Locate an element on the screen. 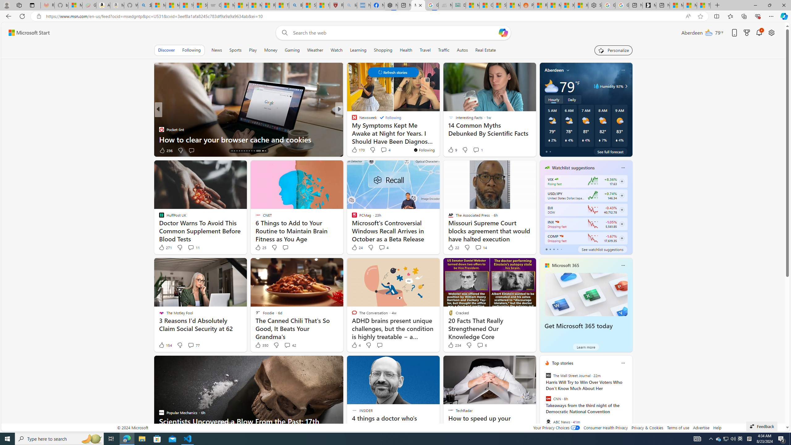  MSN is located at coordinates (513, 5).